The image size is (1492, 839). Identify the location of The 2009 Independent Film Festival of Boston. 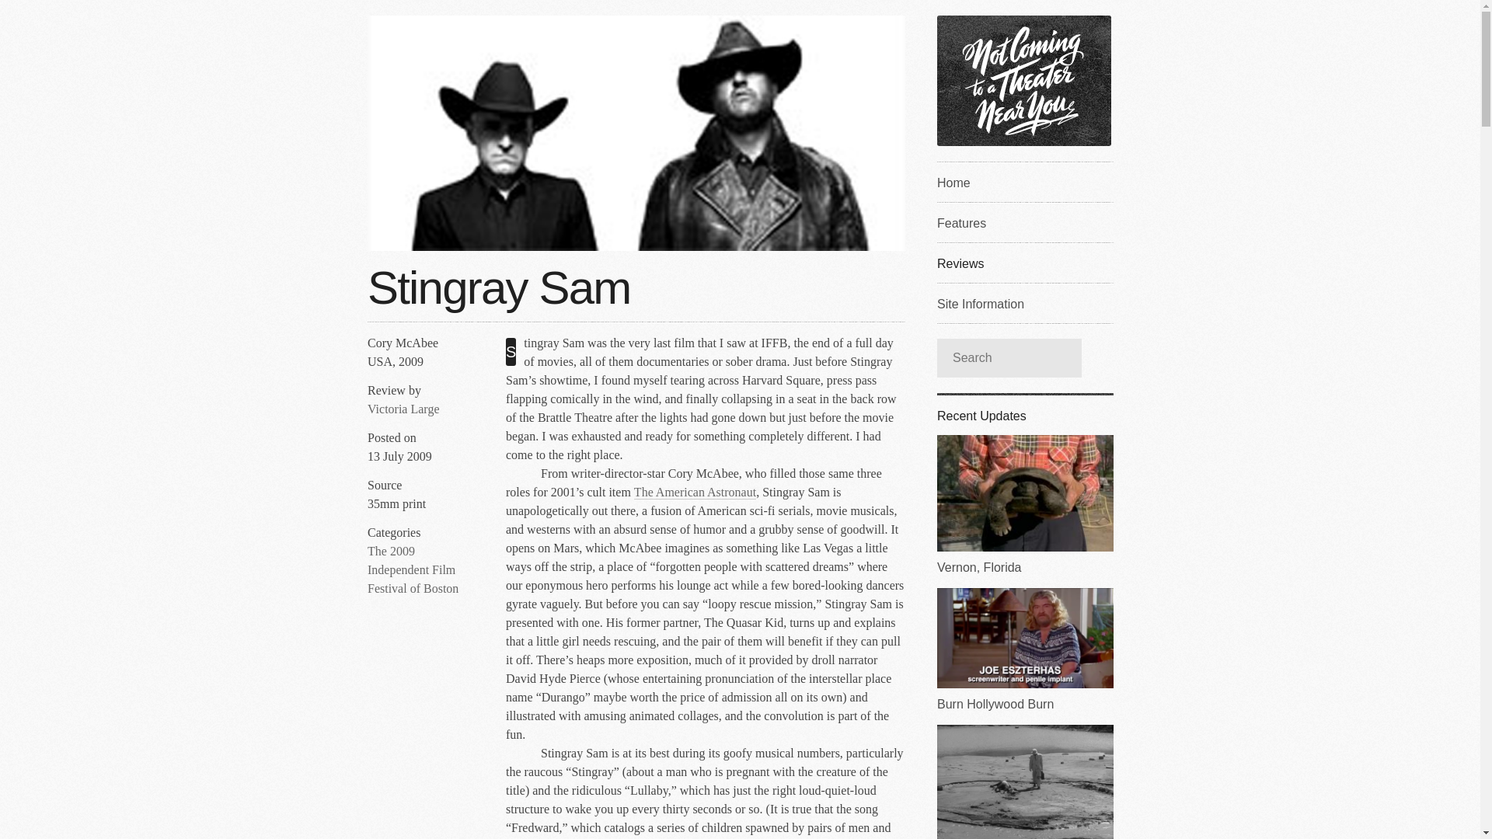
(412, 569).